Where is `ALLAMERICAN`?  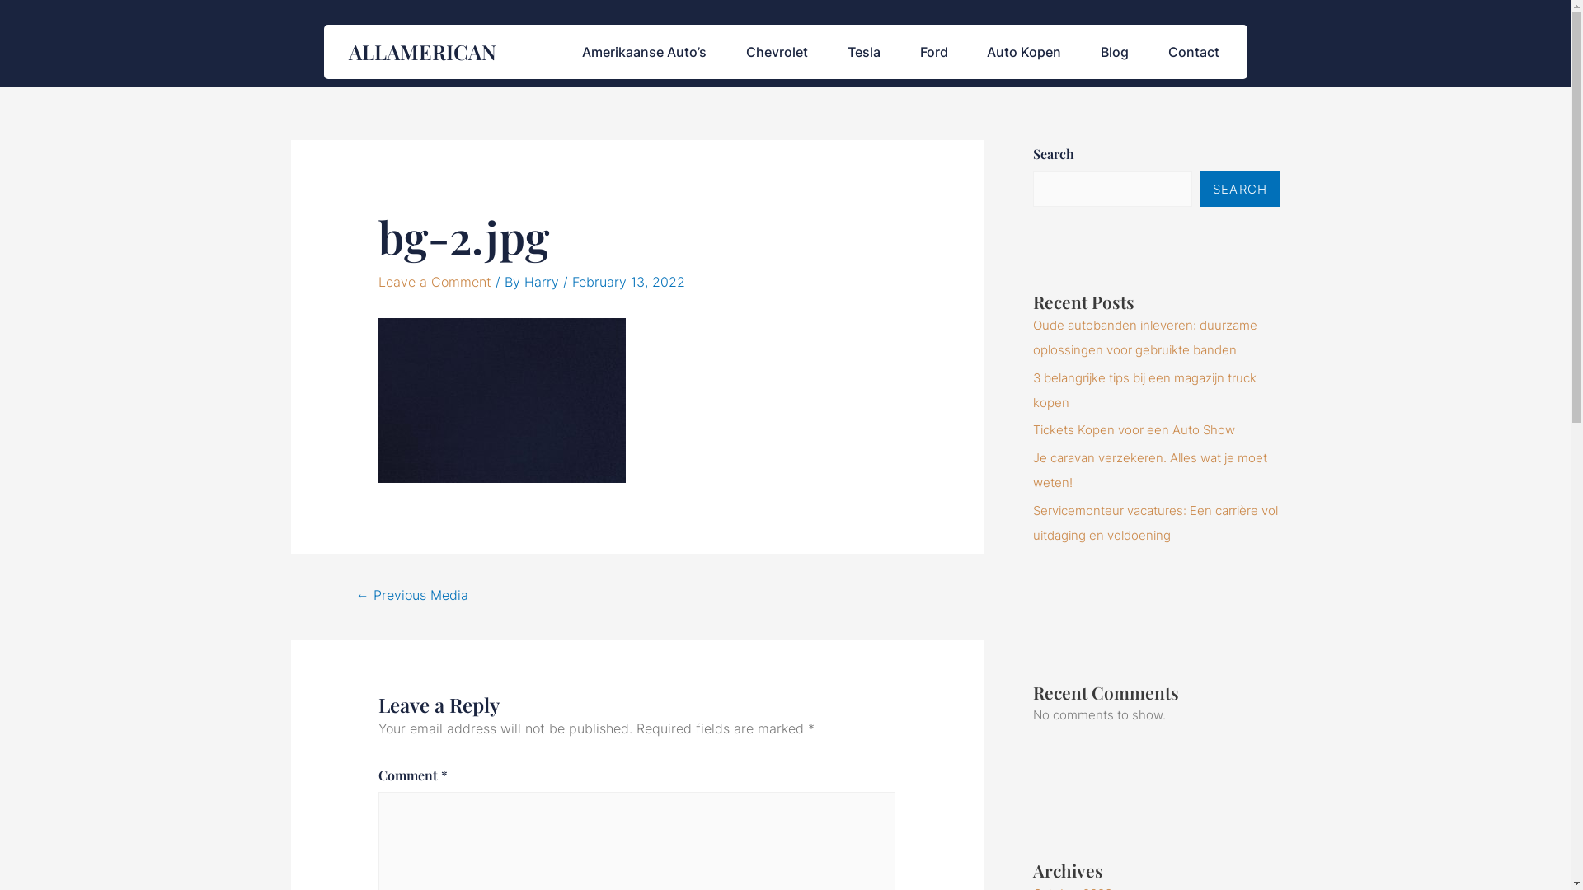 ALLAMERICAN is located at coordinates (422, 51).